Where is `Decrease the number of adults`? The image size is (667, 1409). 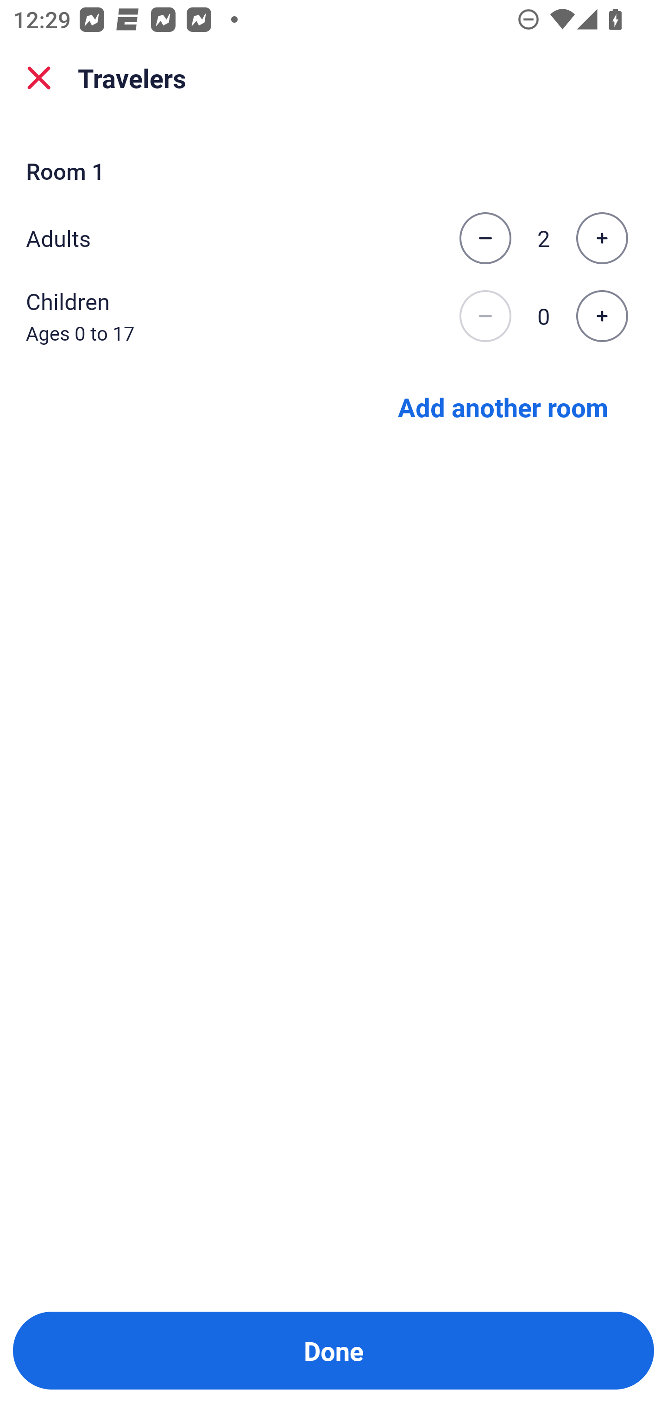
Decrease the number of adults is located at coordinates (485, 238).